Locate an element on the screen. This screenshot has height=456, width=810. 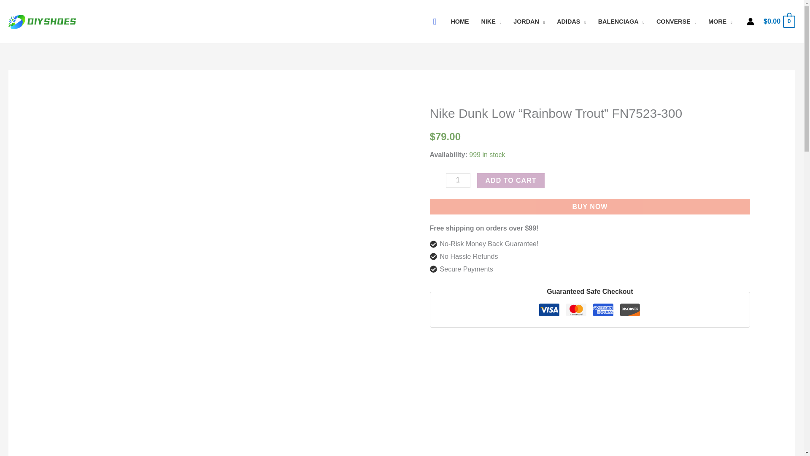
JORDAN is located at coordinates (529, 22).